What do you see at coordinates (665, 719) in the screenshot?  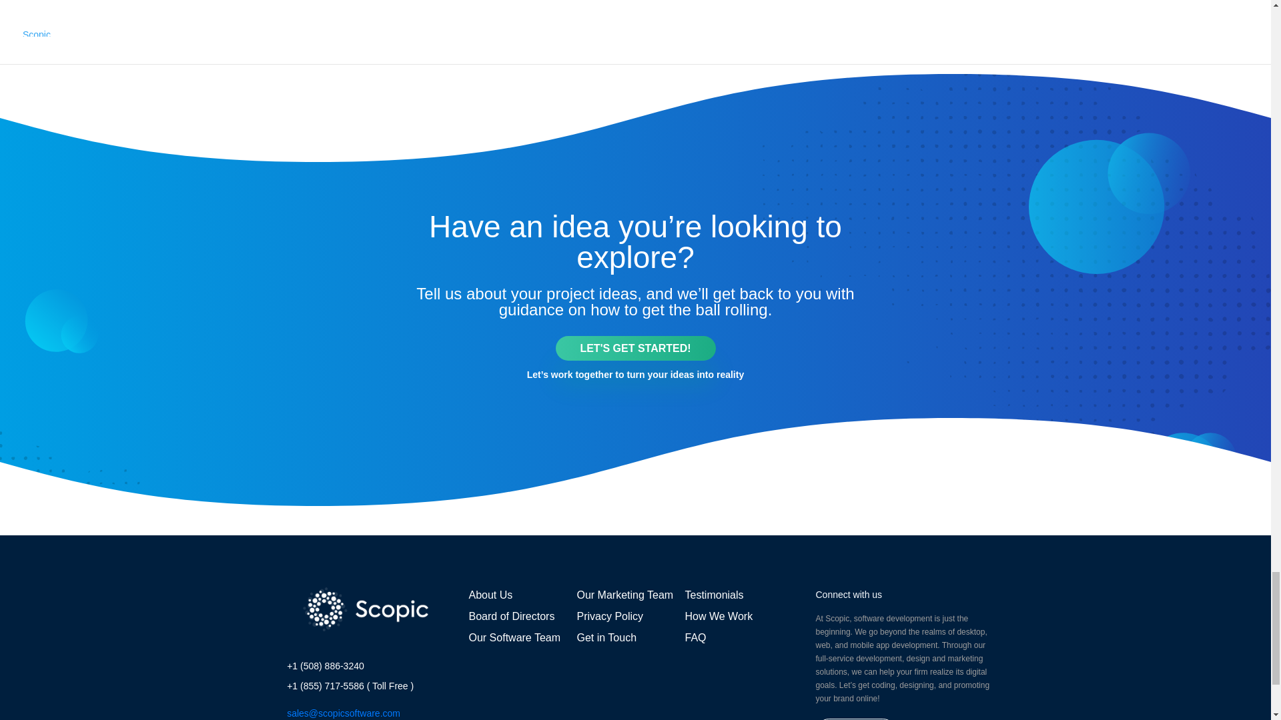 I see `Follow on LinkedIn` at bounding box center [665, 719].